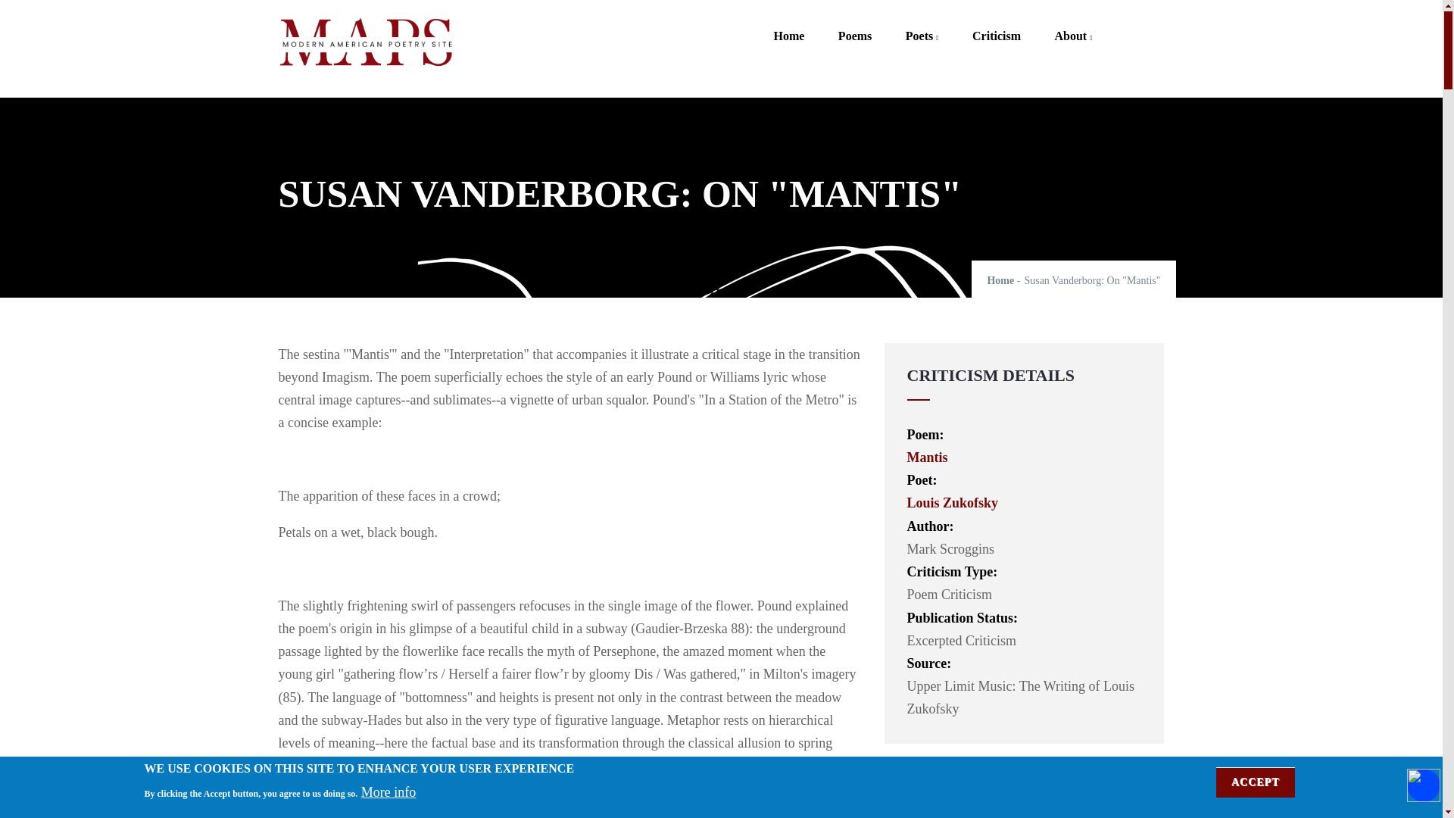  I want to click on Accessibility Menu, so click(1424, 785).